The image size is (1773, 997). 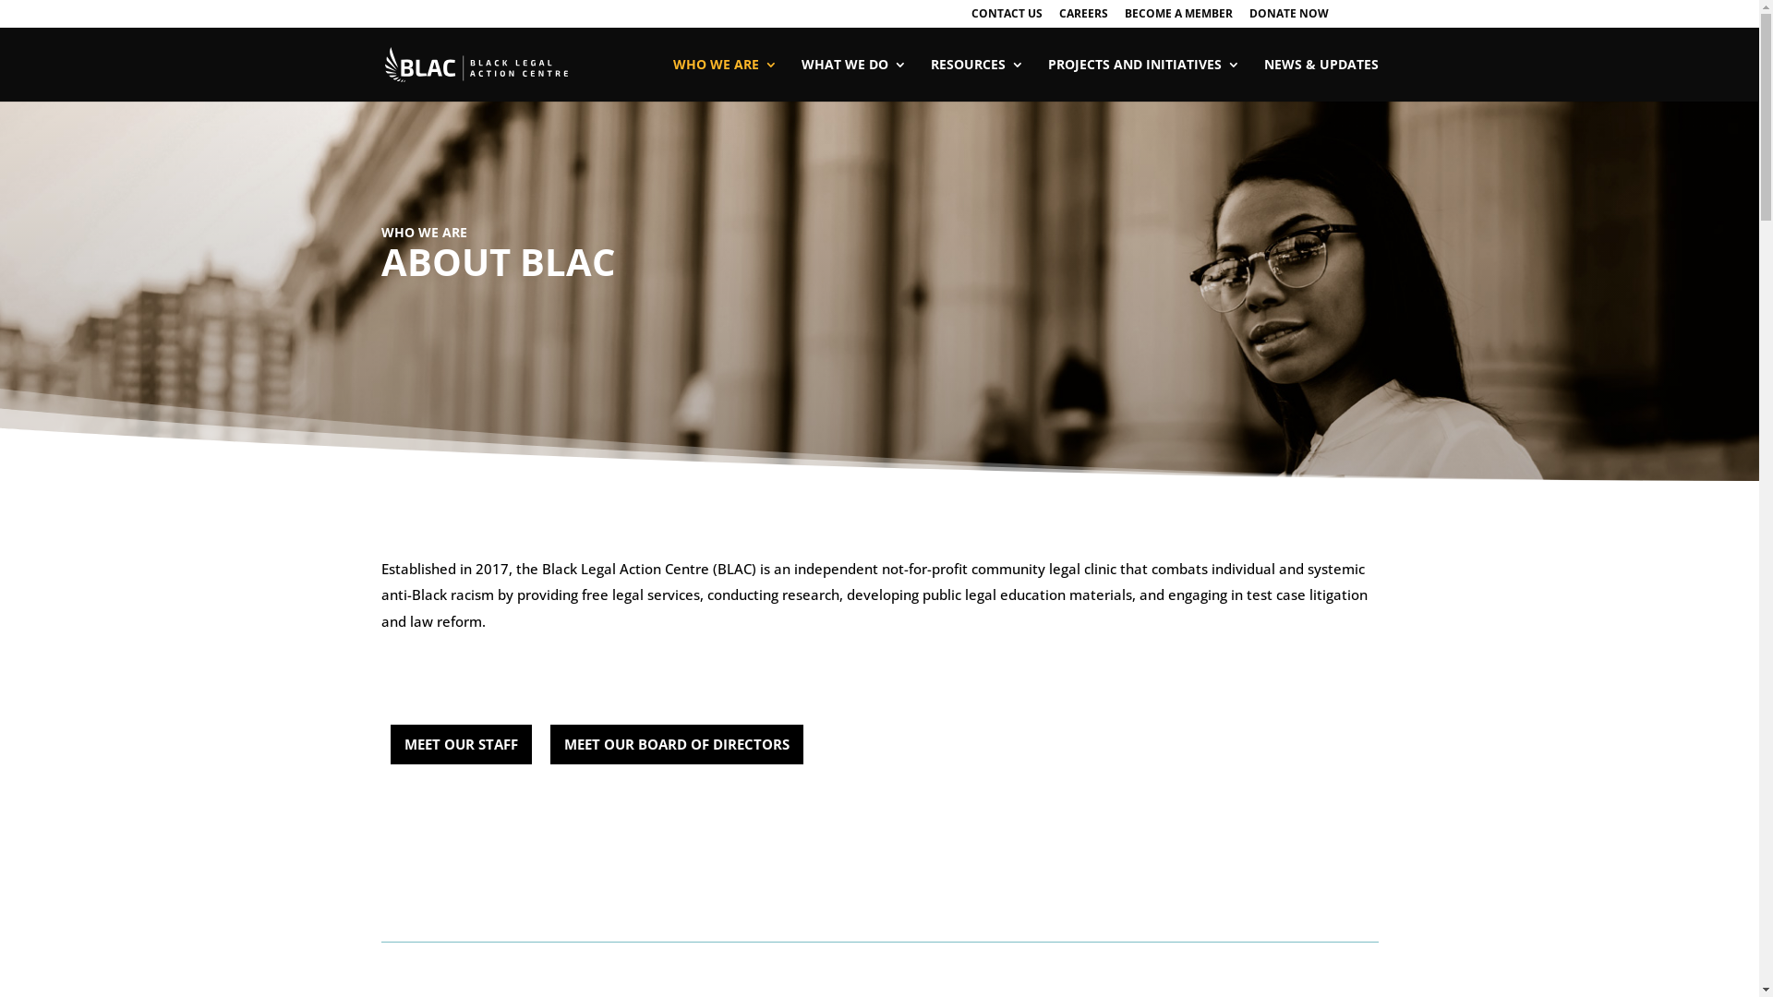 I want to click on WHAT WE DO, so click(x=854, y=79).